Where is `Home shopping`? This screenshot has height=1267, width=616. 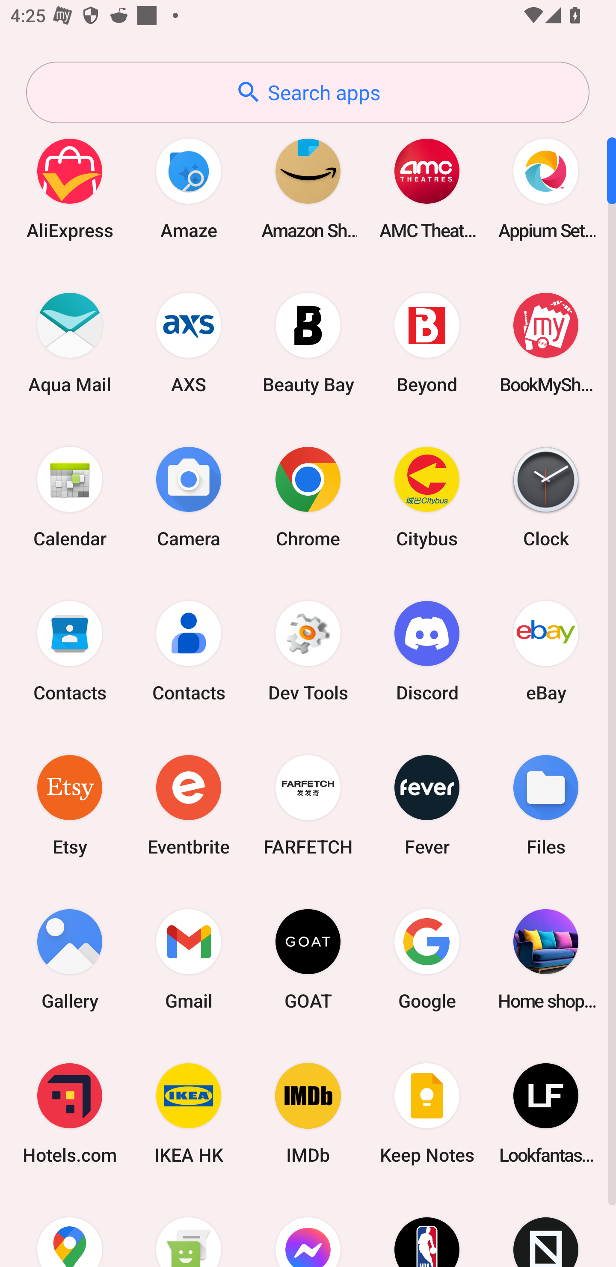 Home shopping is located at coordinates (546, 959).